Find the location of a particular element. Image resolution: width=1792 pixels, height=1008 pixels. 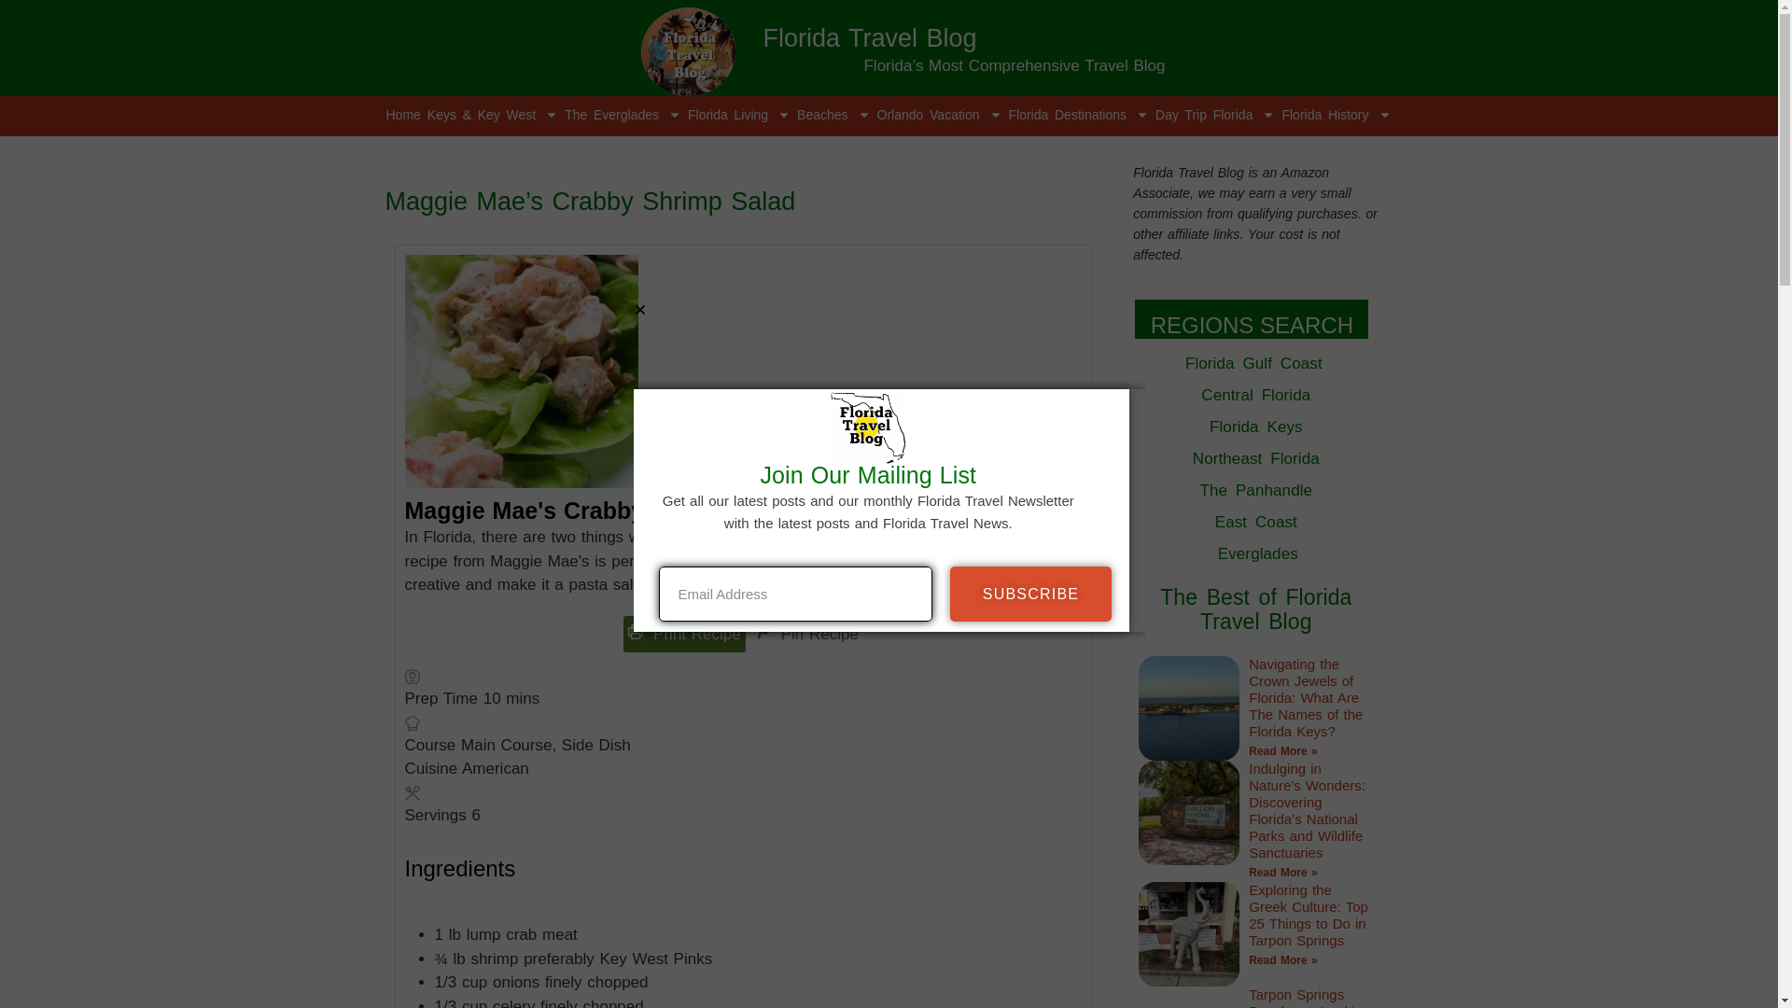

Beaches is located at coordinates (833, 114).